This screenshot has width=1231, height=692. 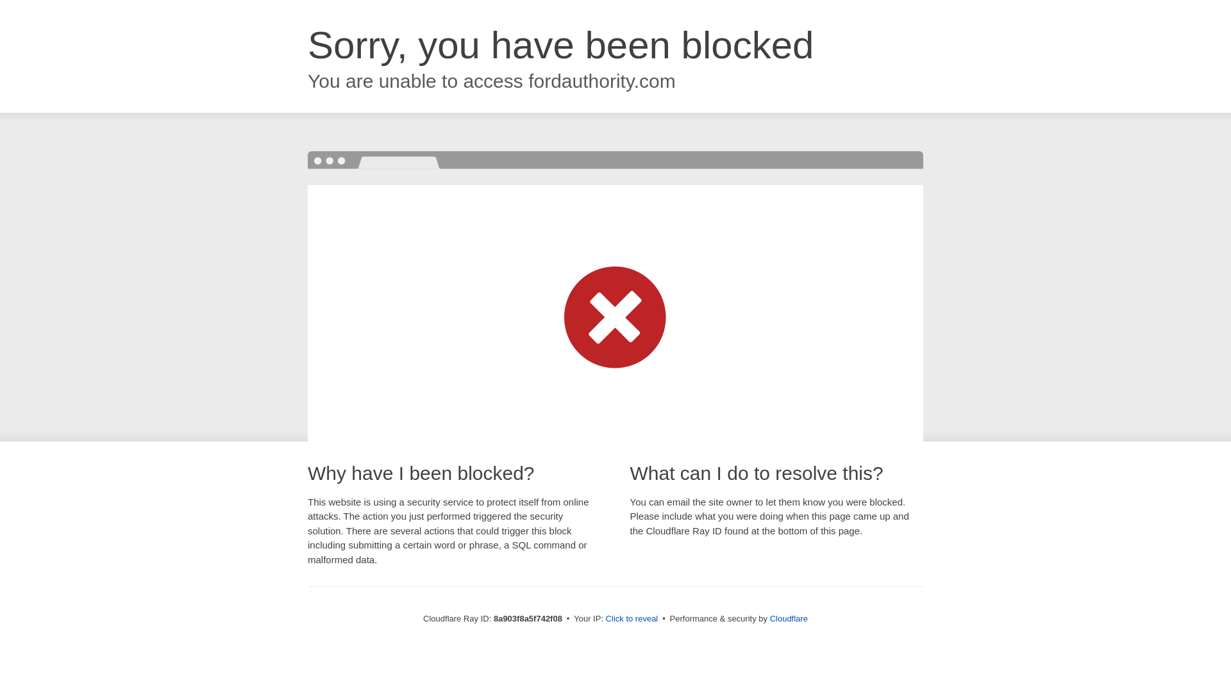 What do you see at coordinates (789, 618) in the screenshot?
I see `Cloudflare` at bounding box center [789, 618].